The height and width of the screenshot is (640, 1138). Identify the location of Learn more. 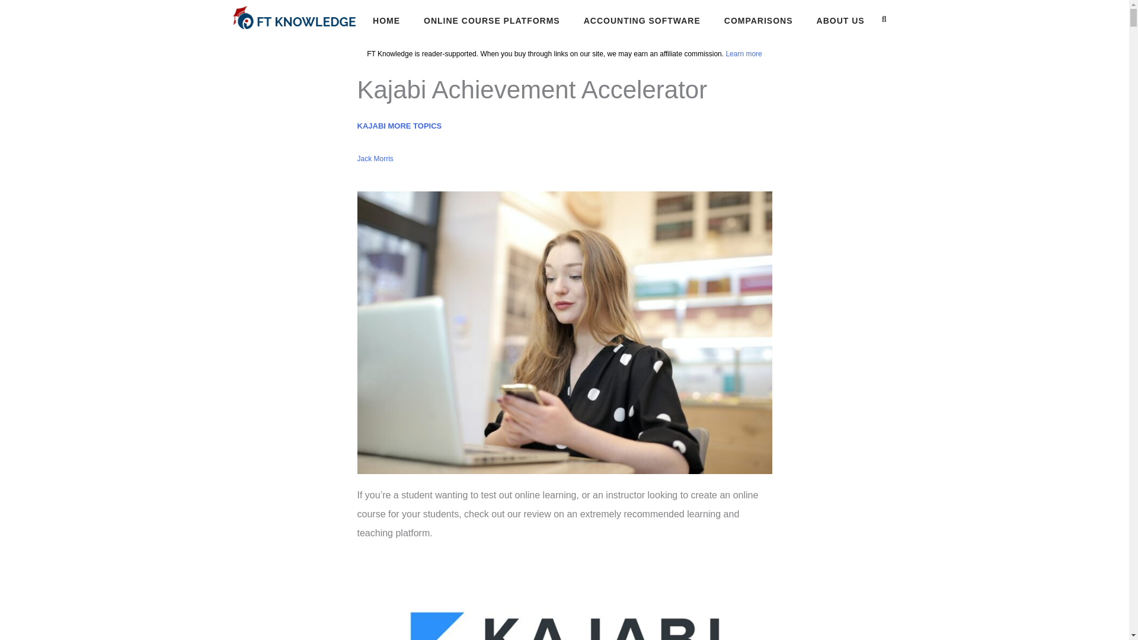
(743, 54).